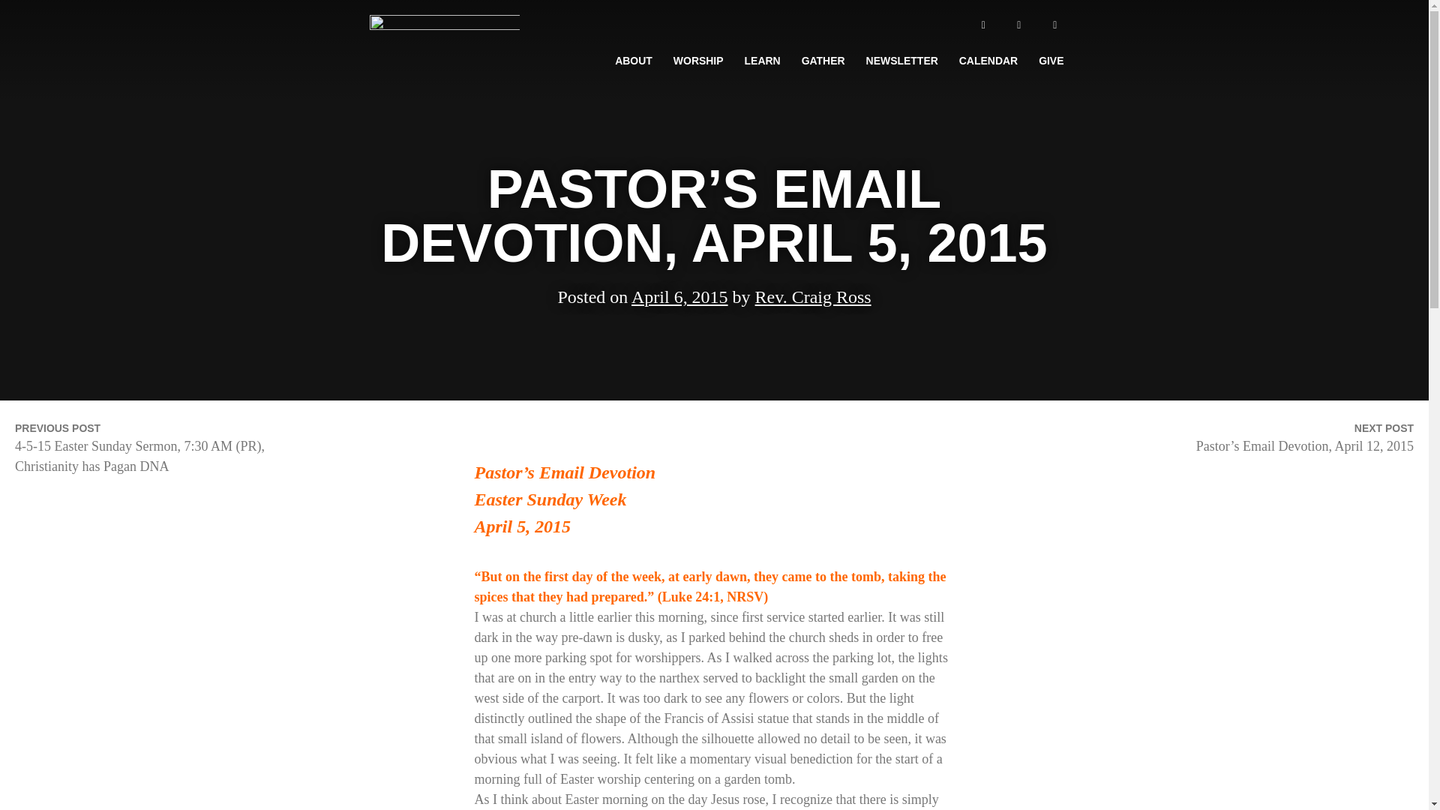 Image resolution: width=1440 pixels, height=810 pixels. I want to click on Get Directions, so click(982, 25).